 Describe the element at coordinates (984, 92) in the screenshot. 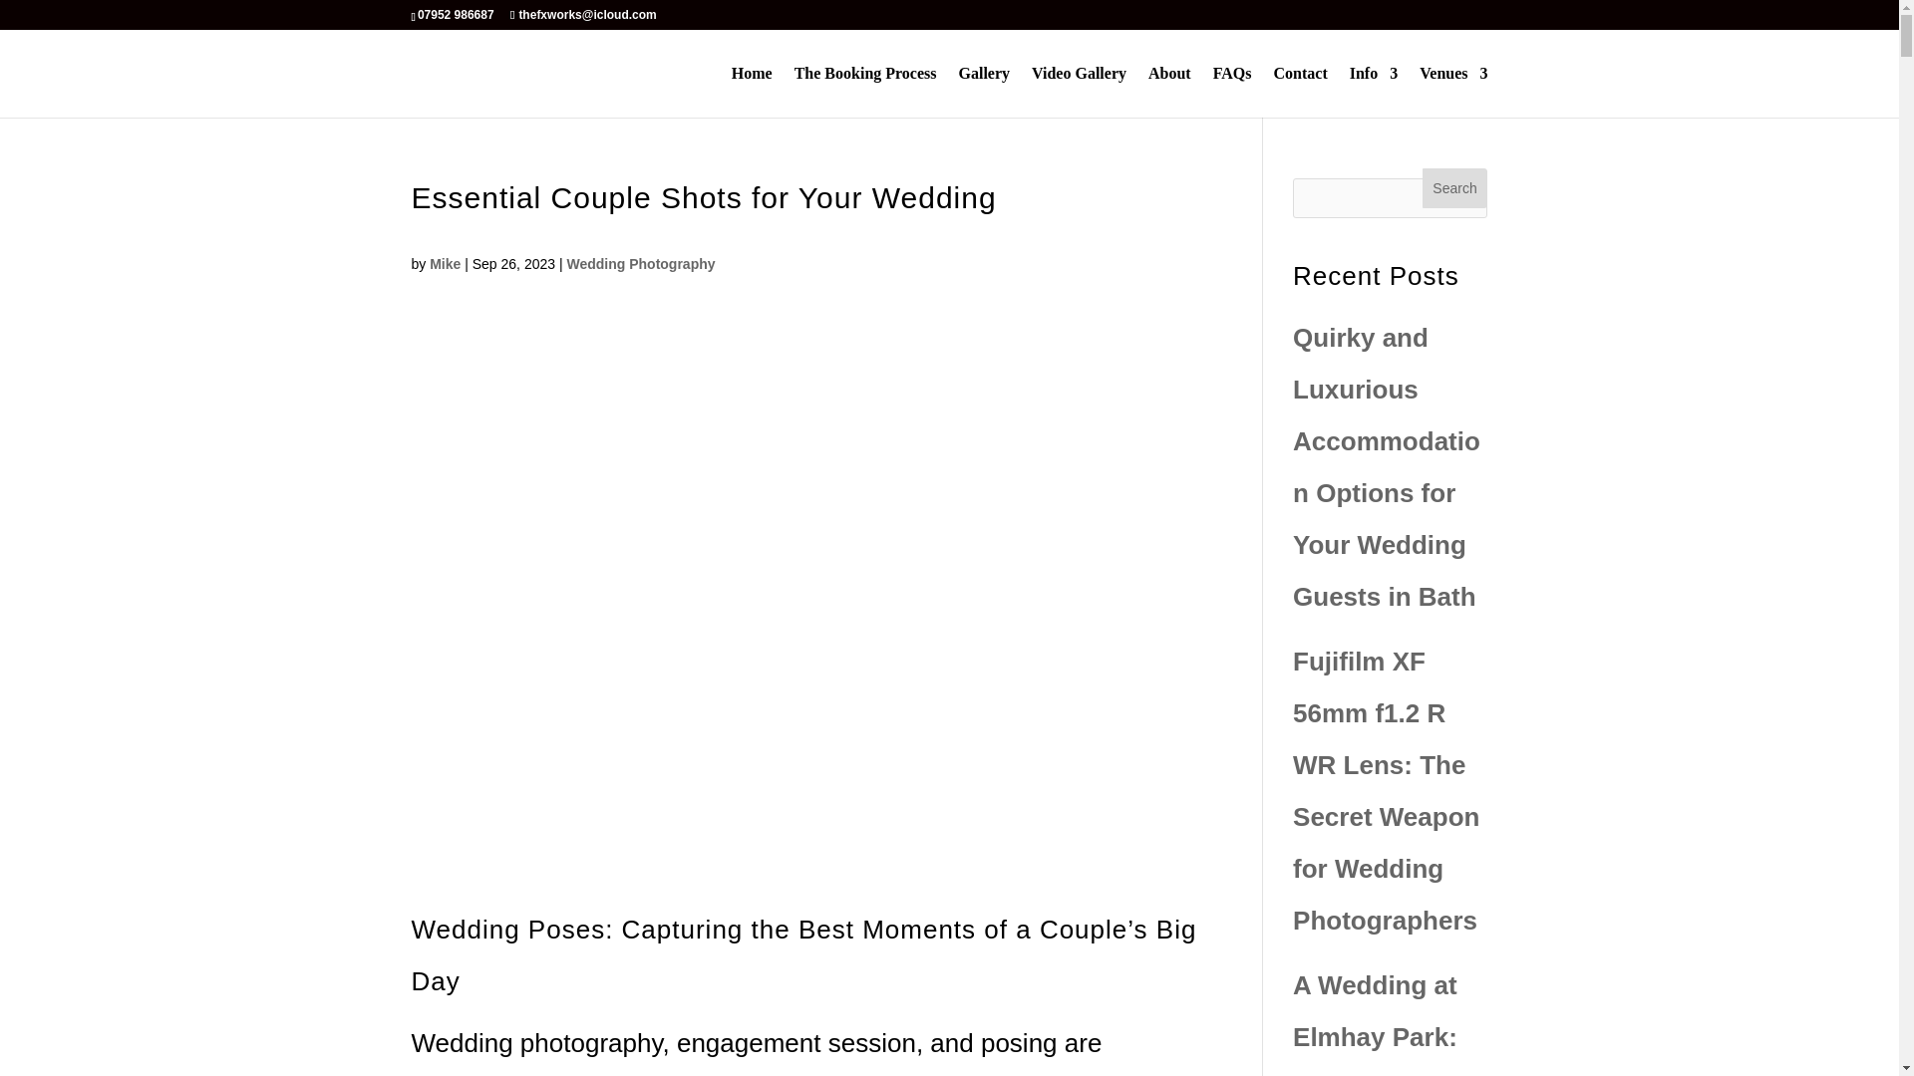

I see `Gallery` at that location.